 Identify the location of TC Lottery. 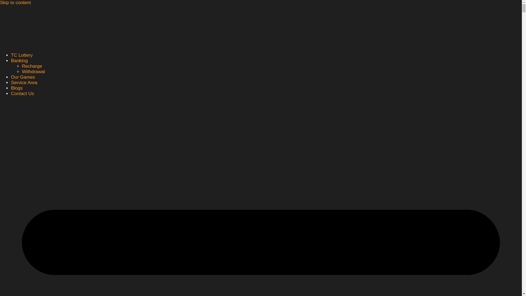
(22, 55).